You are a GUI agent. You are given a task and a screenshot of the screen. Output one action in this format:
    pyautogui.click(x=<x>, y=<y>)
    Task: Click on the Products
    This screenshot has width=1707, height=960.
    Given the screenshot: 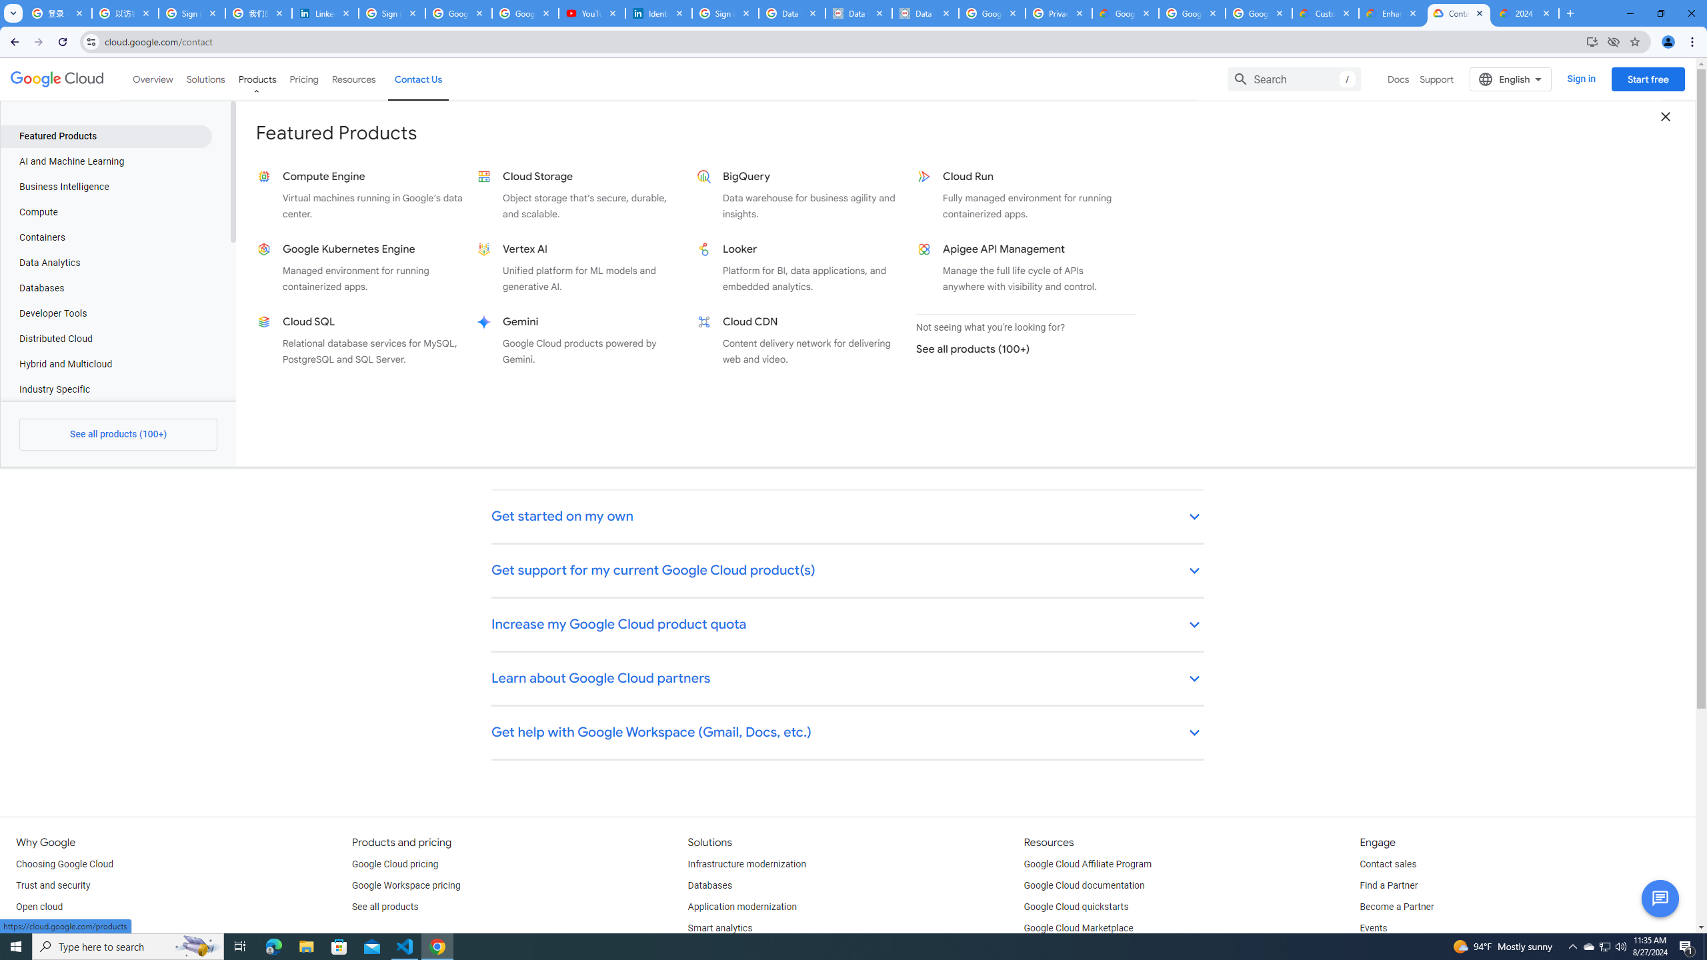 What is the action you would take?
    pyautogui.click(x=256, y=79)
    